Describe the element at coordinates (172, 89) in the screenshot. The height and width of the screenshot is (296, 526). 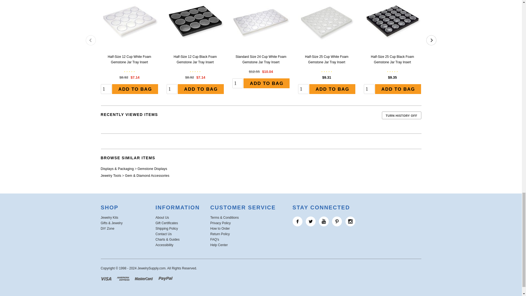
I see `1` at that location.